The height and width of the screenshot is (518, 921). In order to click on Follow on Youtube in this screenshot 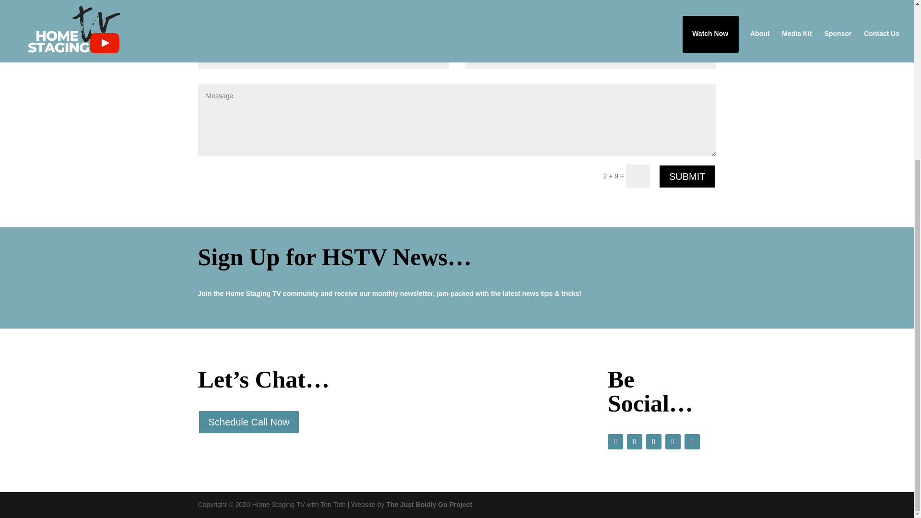, I will do `click(673, 442)`.